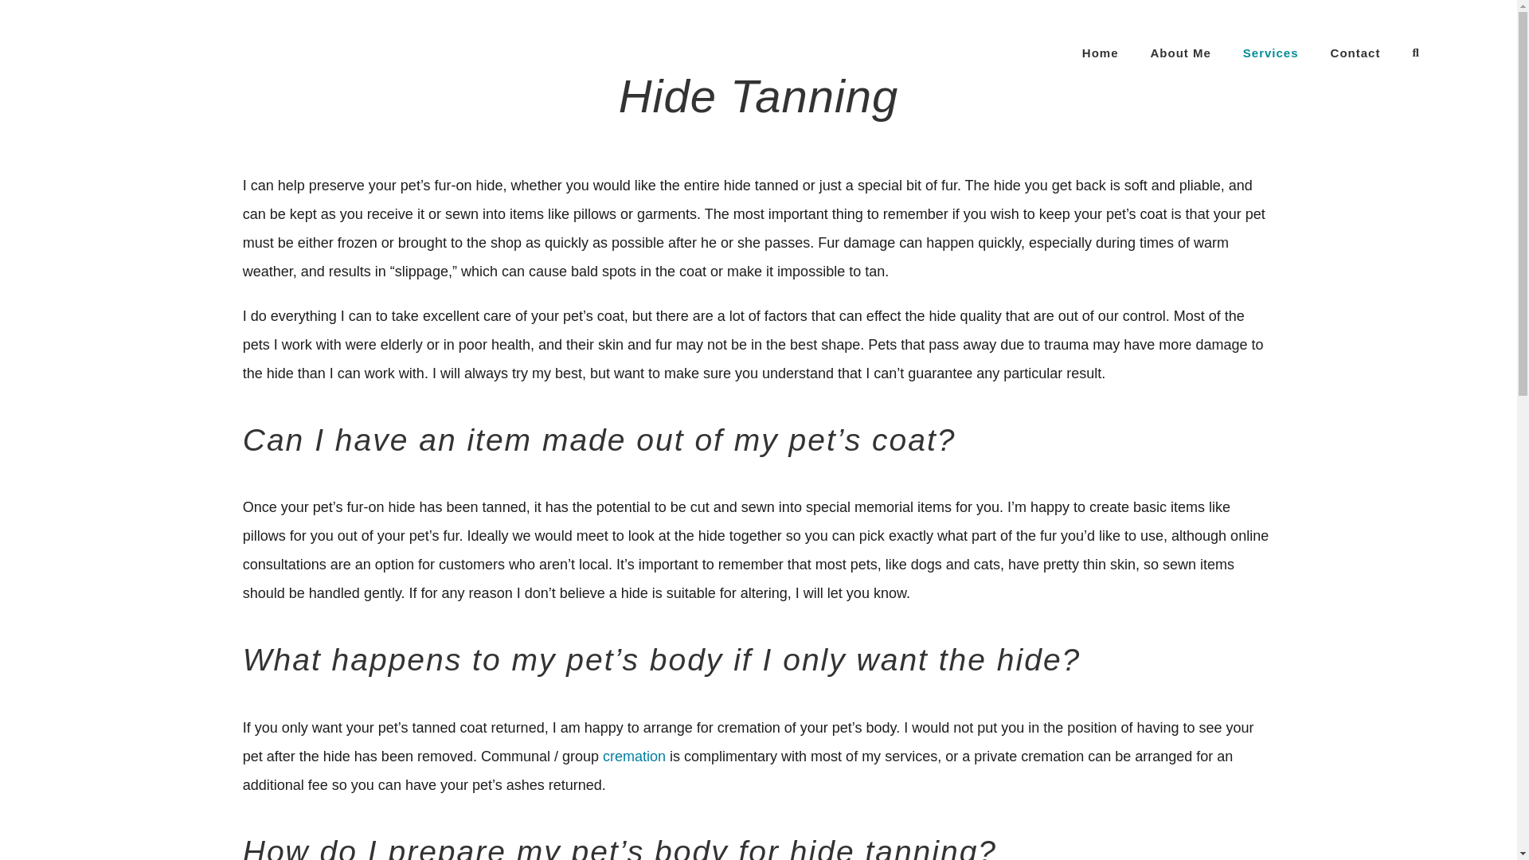 The height and width of the screenshot is (860, 1529). Describe the element at coordinates (634, 756) in the screenshot. I see `cremation` at that location.